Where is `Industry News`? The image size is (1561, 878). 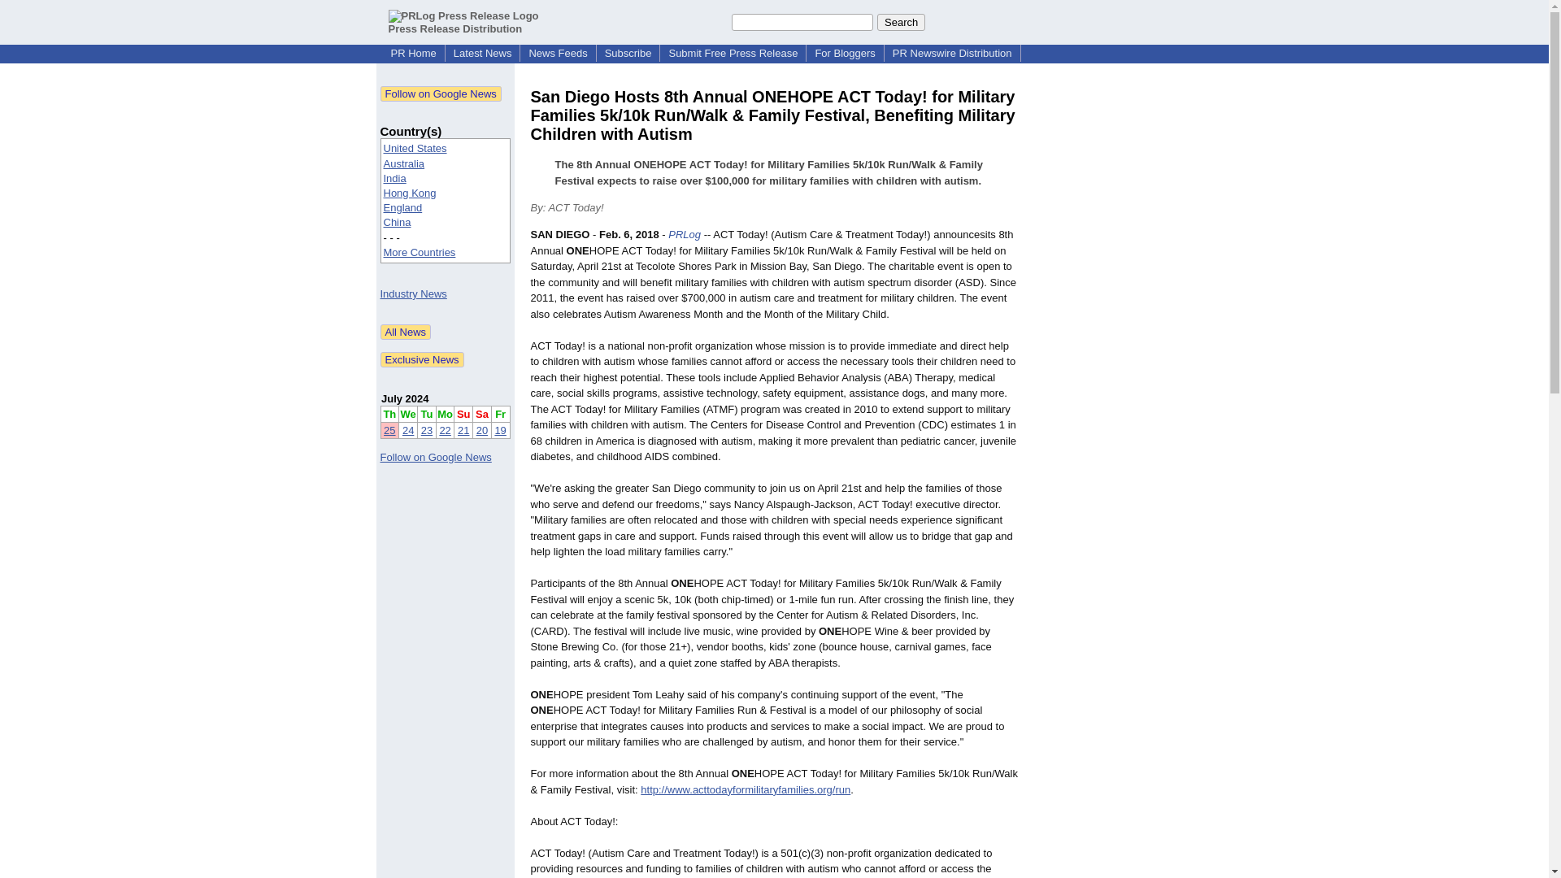 Industry News is located at coordinates (413, 294).